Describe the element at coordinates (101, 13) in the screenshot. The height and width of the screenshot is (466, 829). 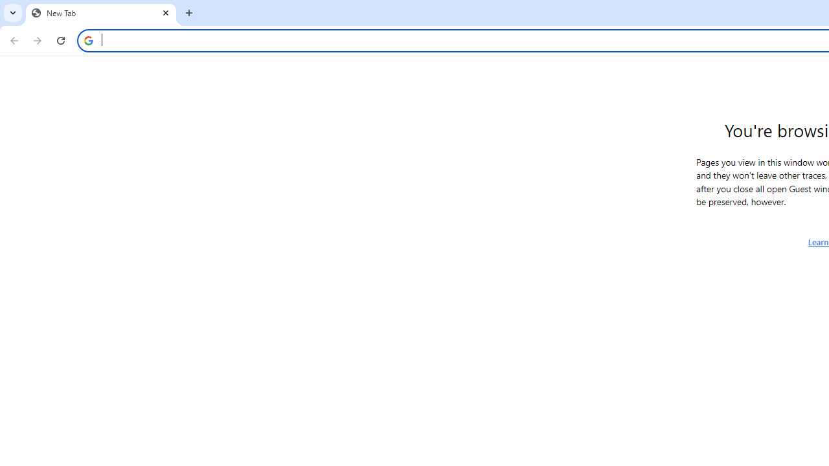
I see `New Tab` at that location.